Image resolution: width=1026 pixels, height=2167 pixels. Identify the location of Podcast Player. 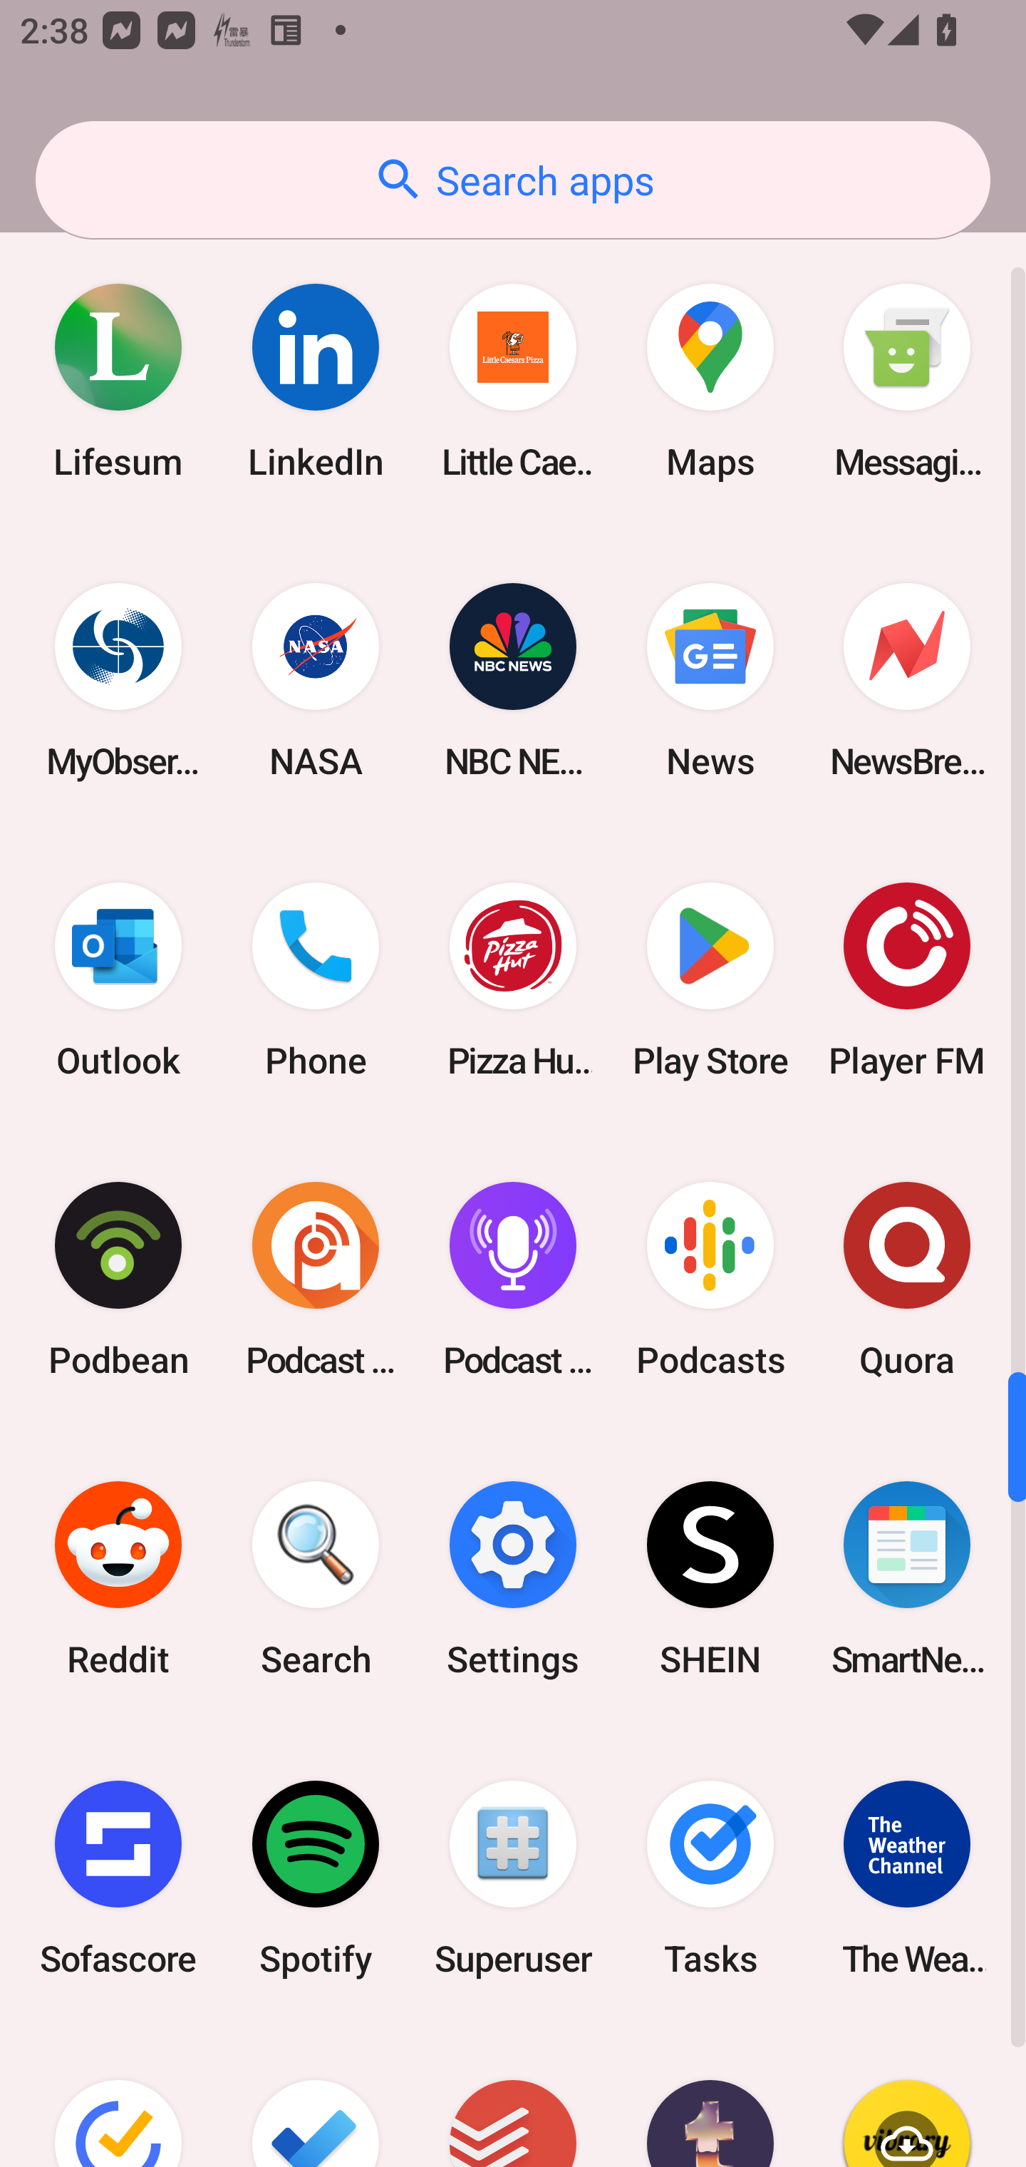
(513, 1279).